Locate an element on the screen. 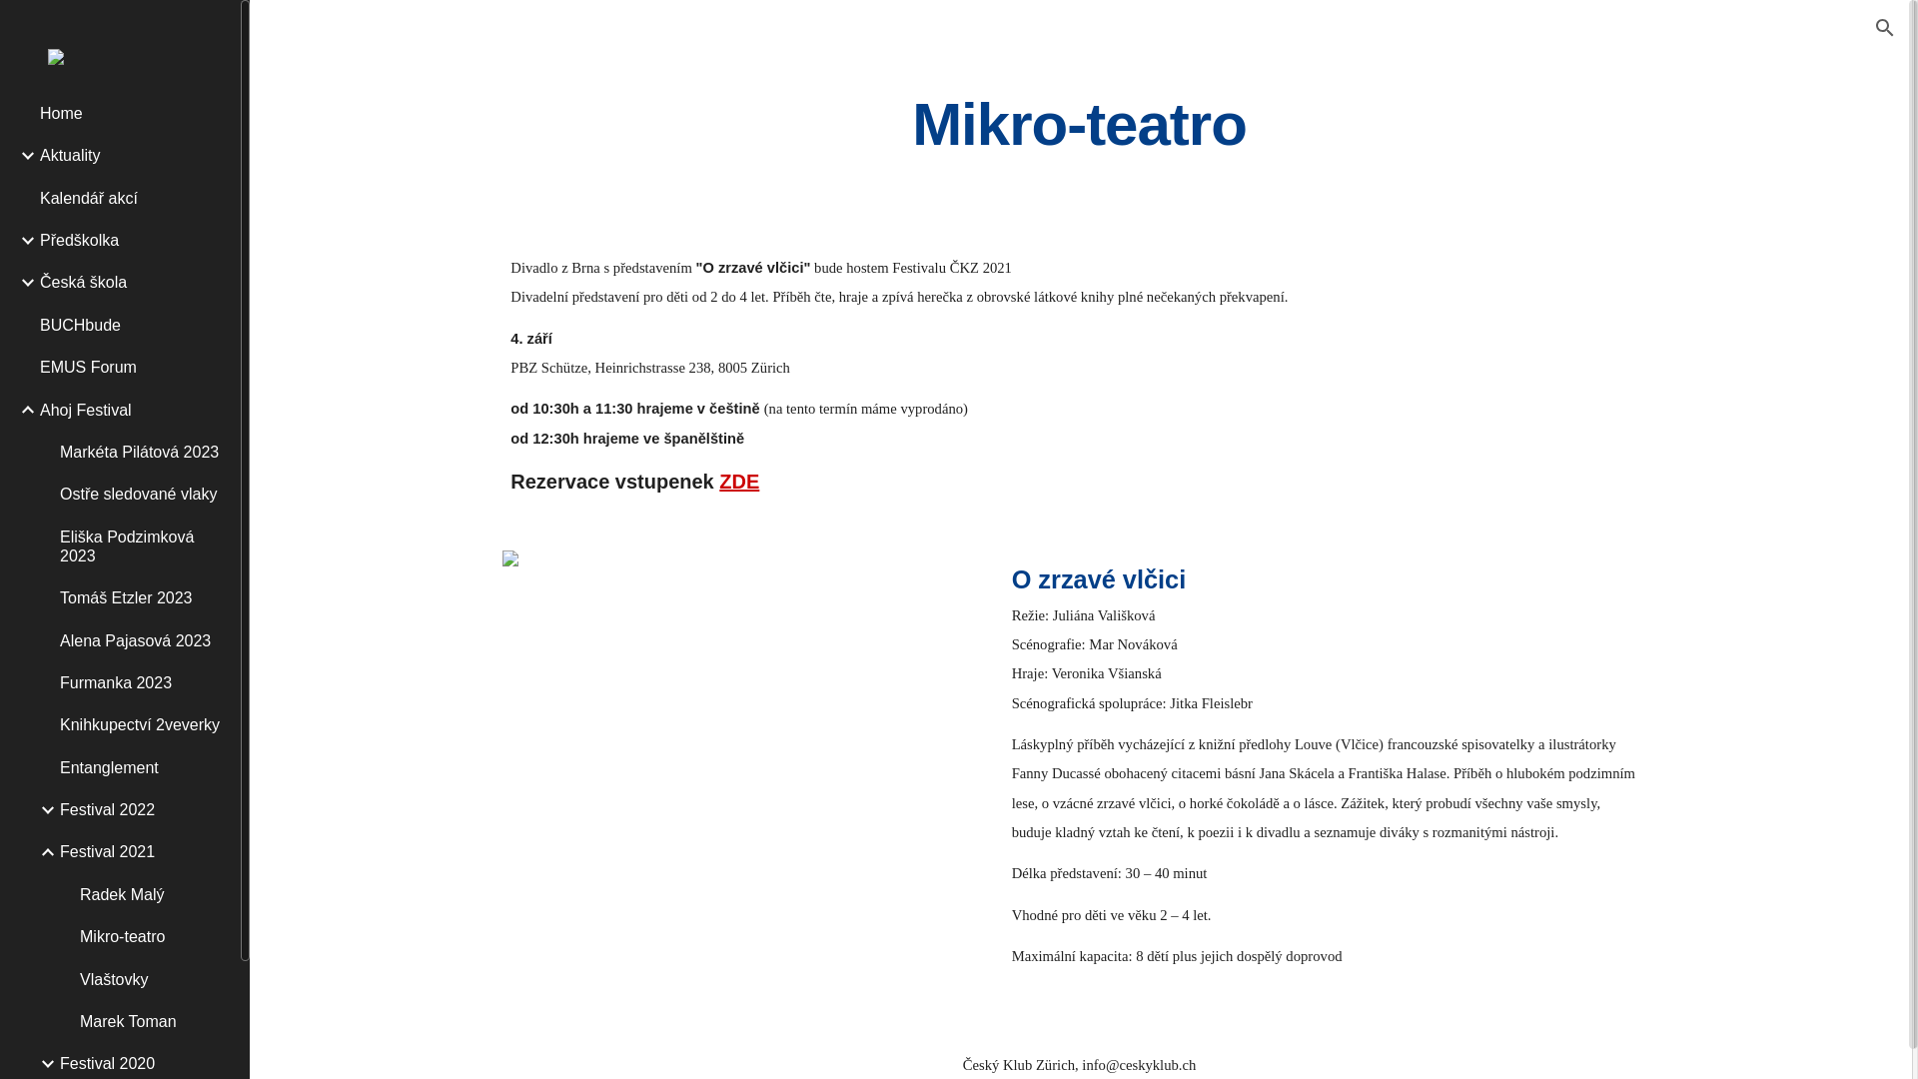 The width and height of the screenshot is (1918, 1079). Aktuality is located at coordinates (132, 156).